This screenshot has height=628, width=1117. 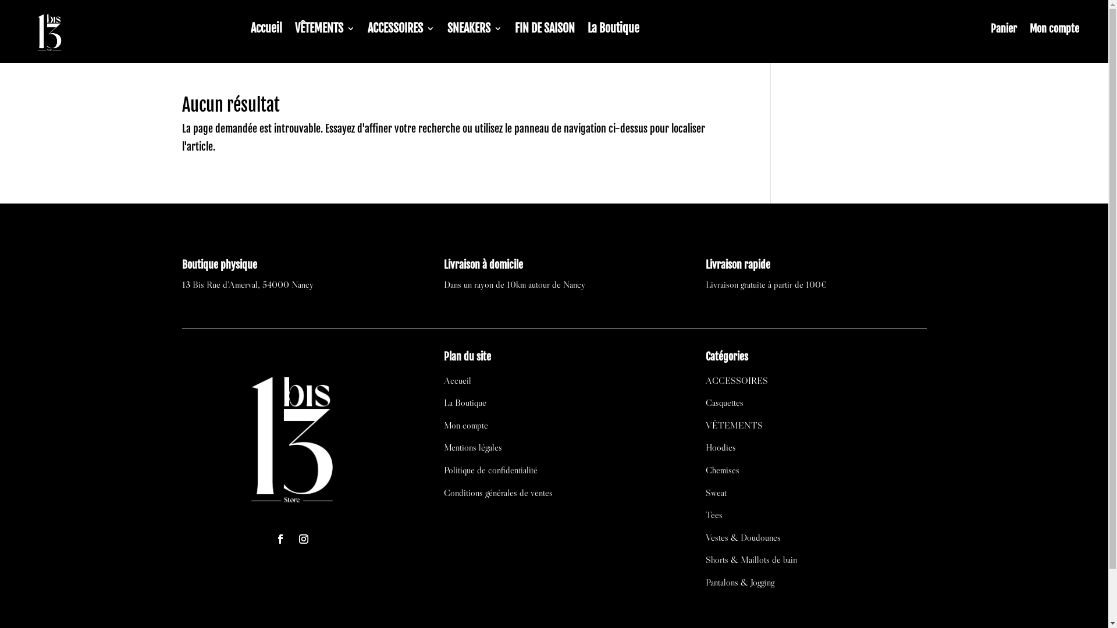 I want to click on Chemises, so click(x=723, y=470).